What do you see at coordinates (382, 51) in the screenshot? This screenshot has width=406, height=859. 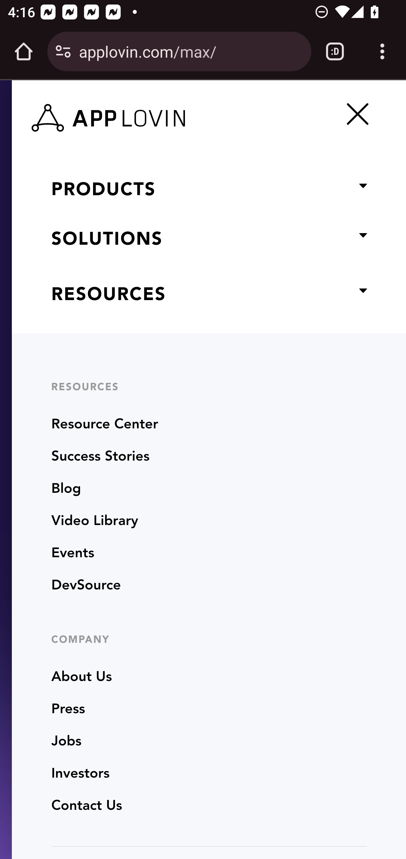 I see `Customize and control Google Chrome` at bounding box center [382, 51].